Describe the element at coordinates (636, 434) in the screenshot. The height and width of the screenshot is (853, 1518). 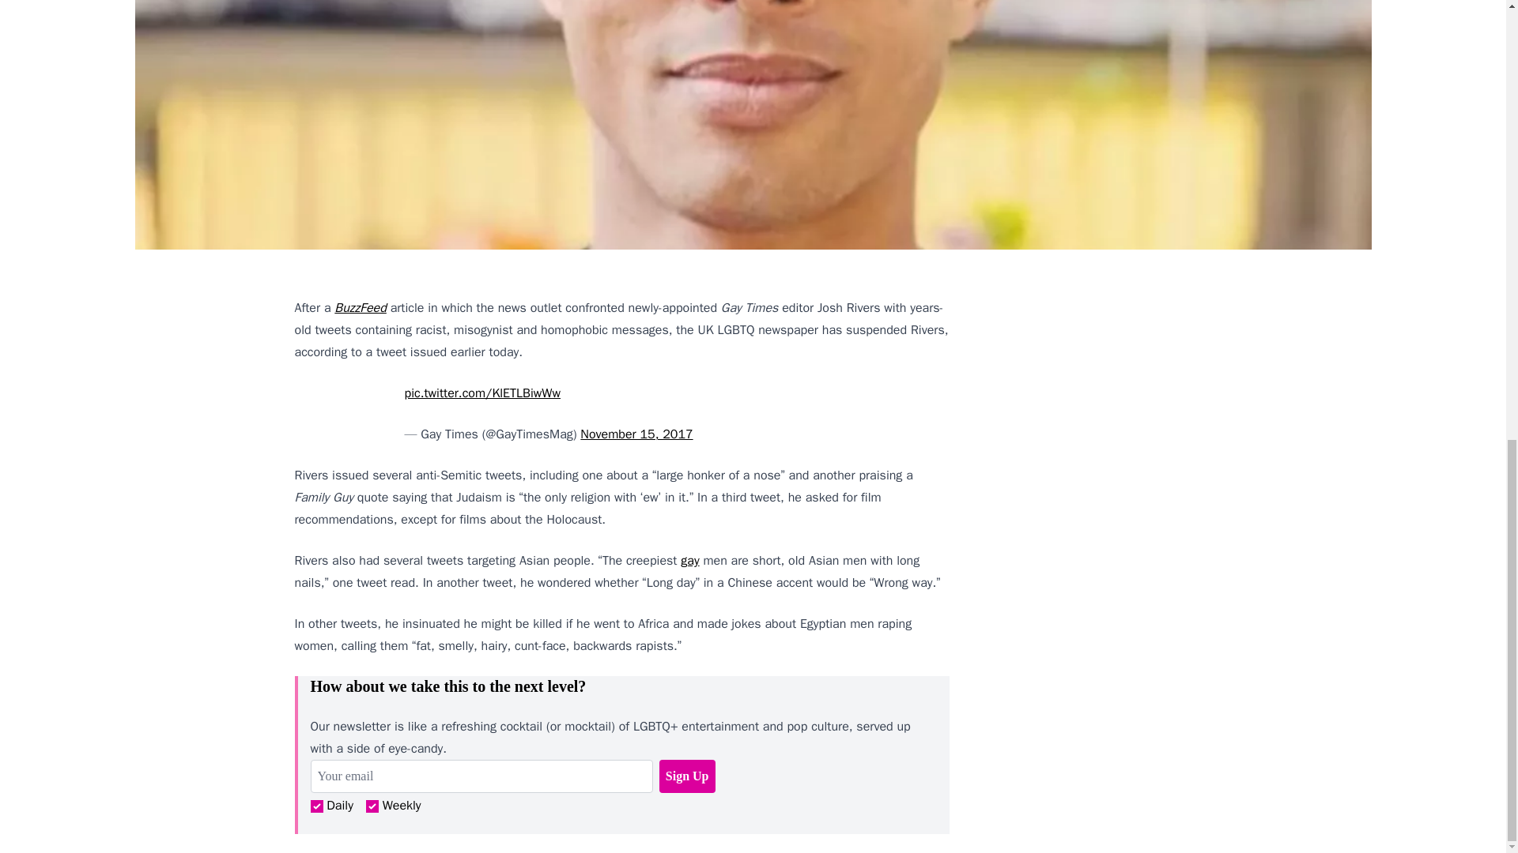
I see `November 15, 2017` at that location.